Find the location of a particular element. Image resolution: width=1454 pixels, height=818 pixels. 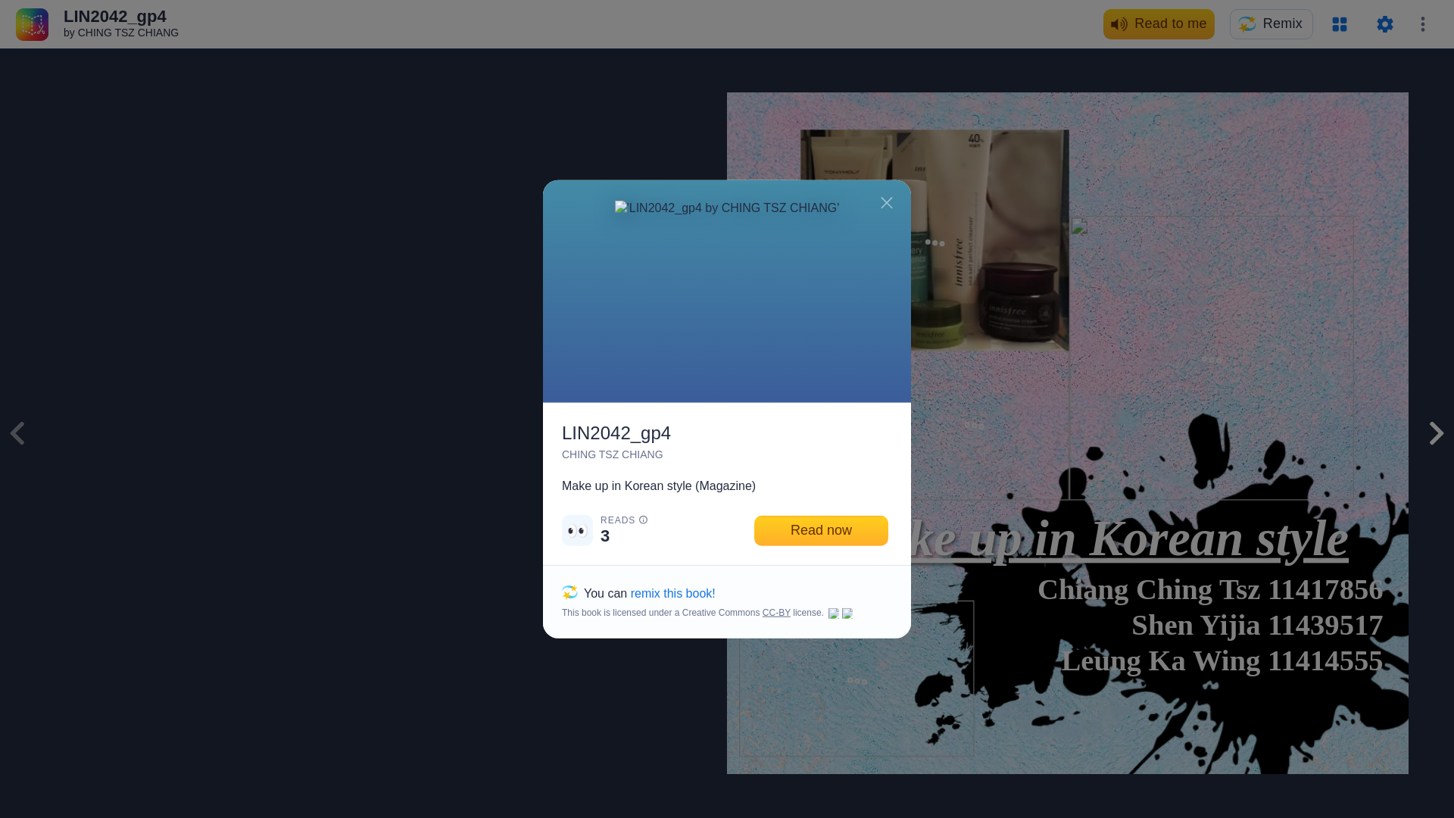

Remix is located at coordinates (1271, 23).